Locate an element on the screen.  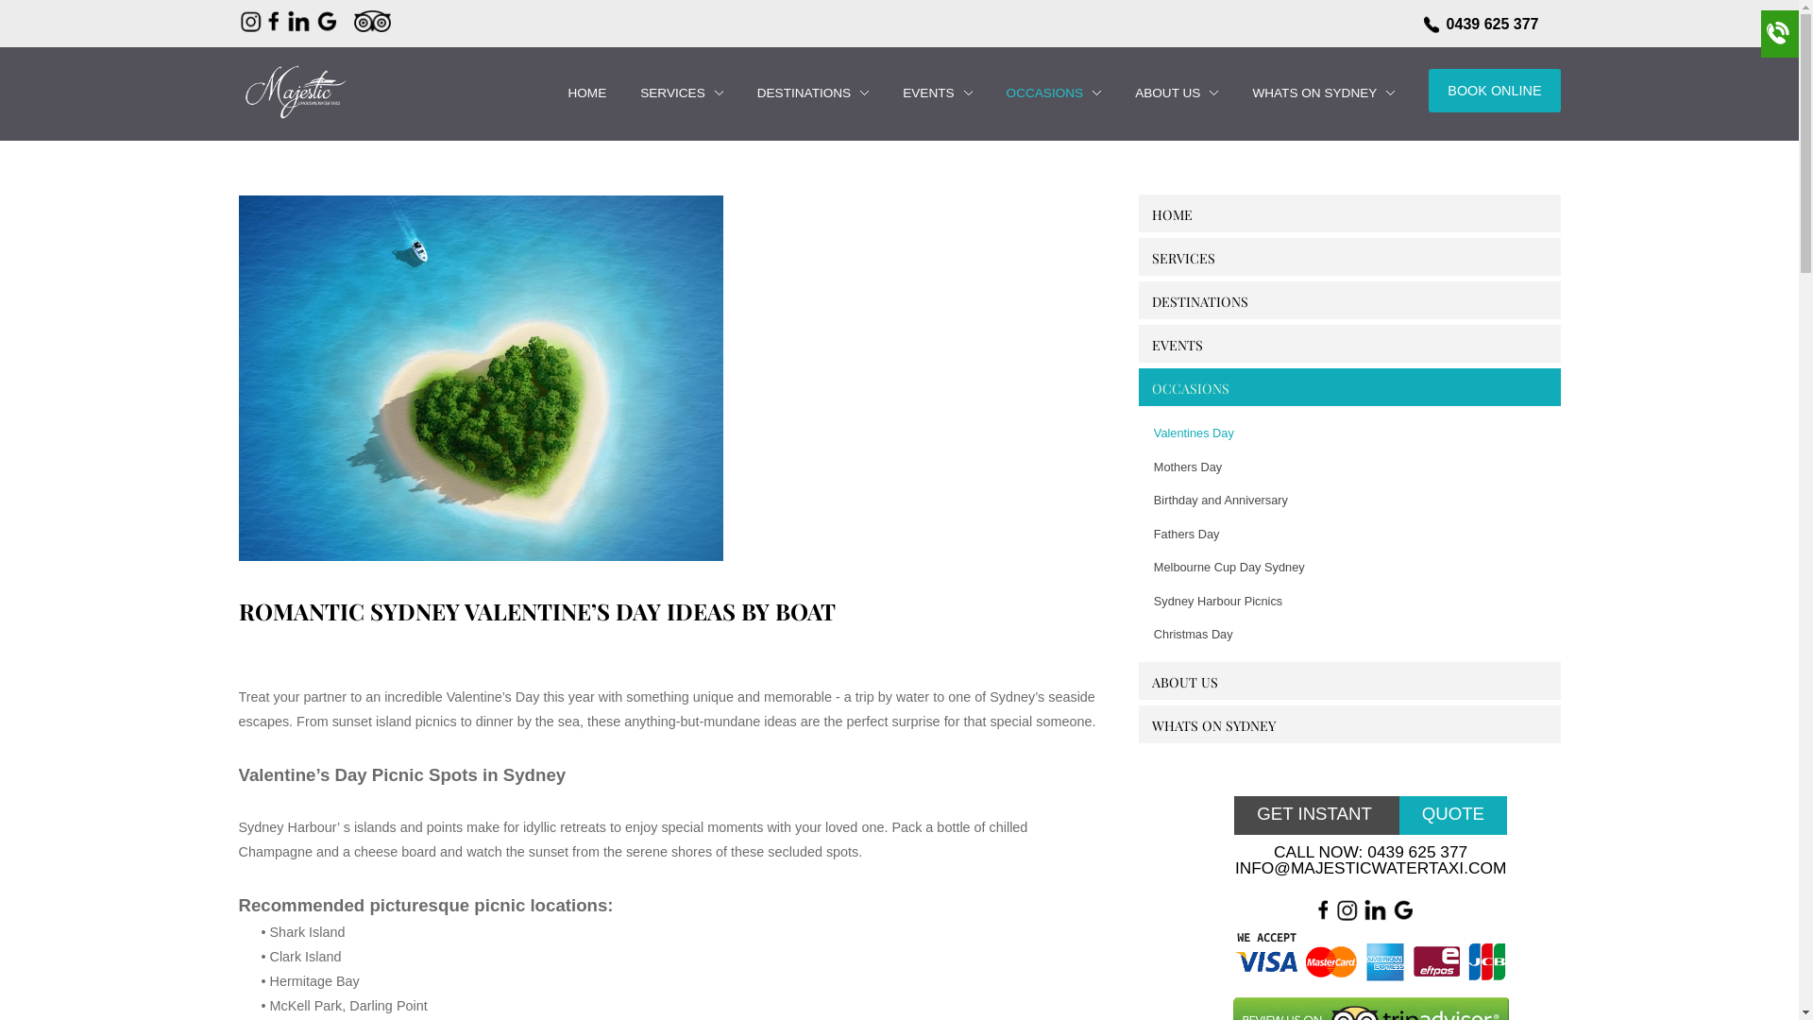
Majestic Water Taxis is located at coordinates (293, 91).